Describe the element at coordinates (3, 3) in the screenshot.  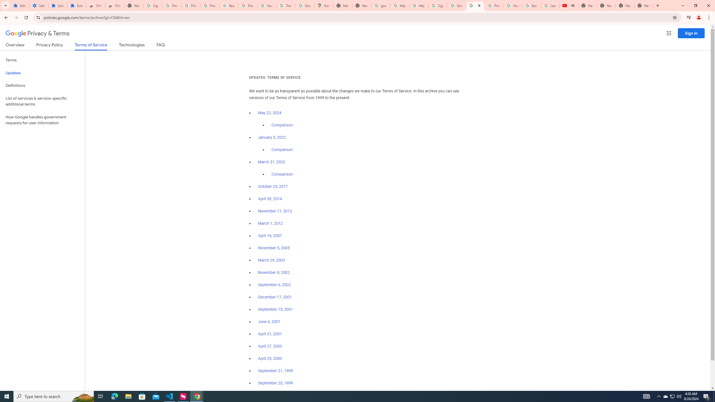
I see `System` at that location.